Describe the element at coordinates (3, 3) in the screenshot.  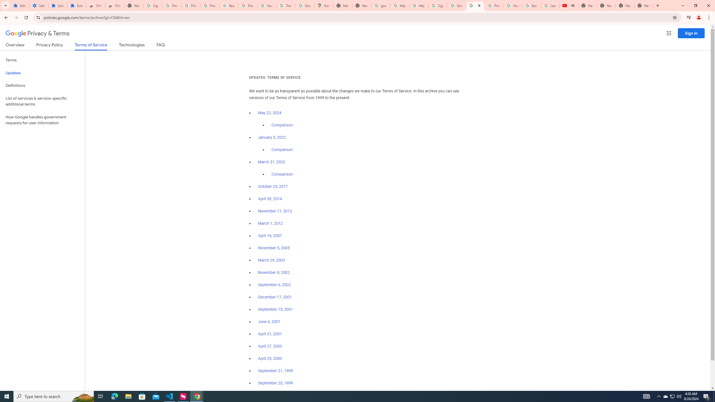
I see `System` at that location.